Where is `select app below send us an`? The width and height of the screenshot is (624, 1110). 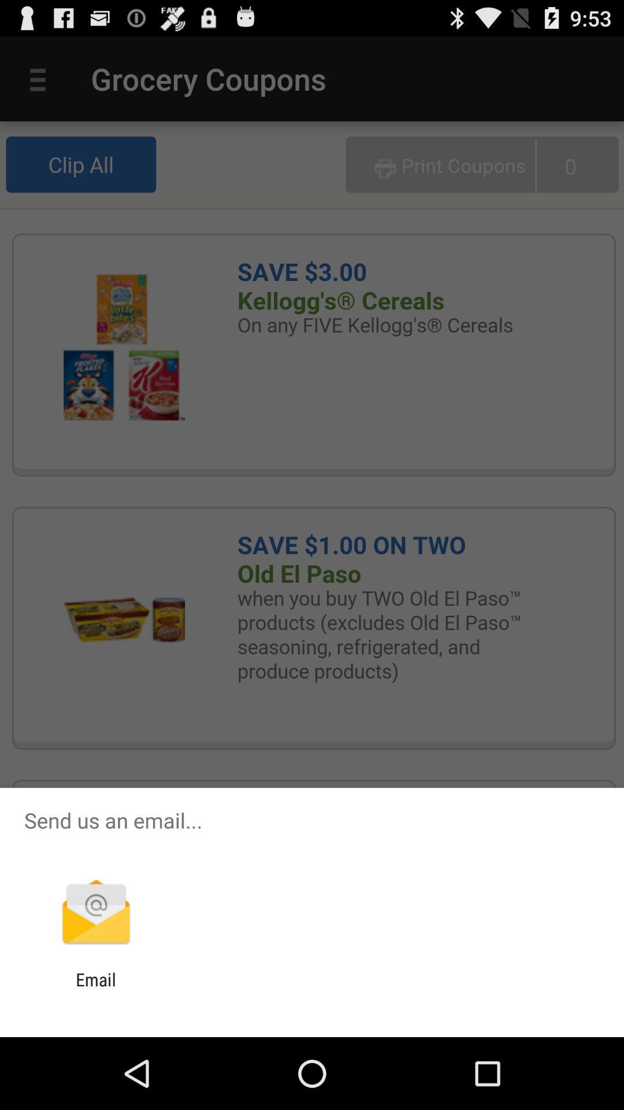 select app below send us an is located at coordinates (96, 913).